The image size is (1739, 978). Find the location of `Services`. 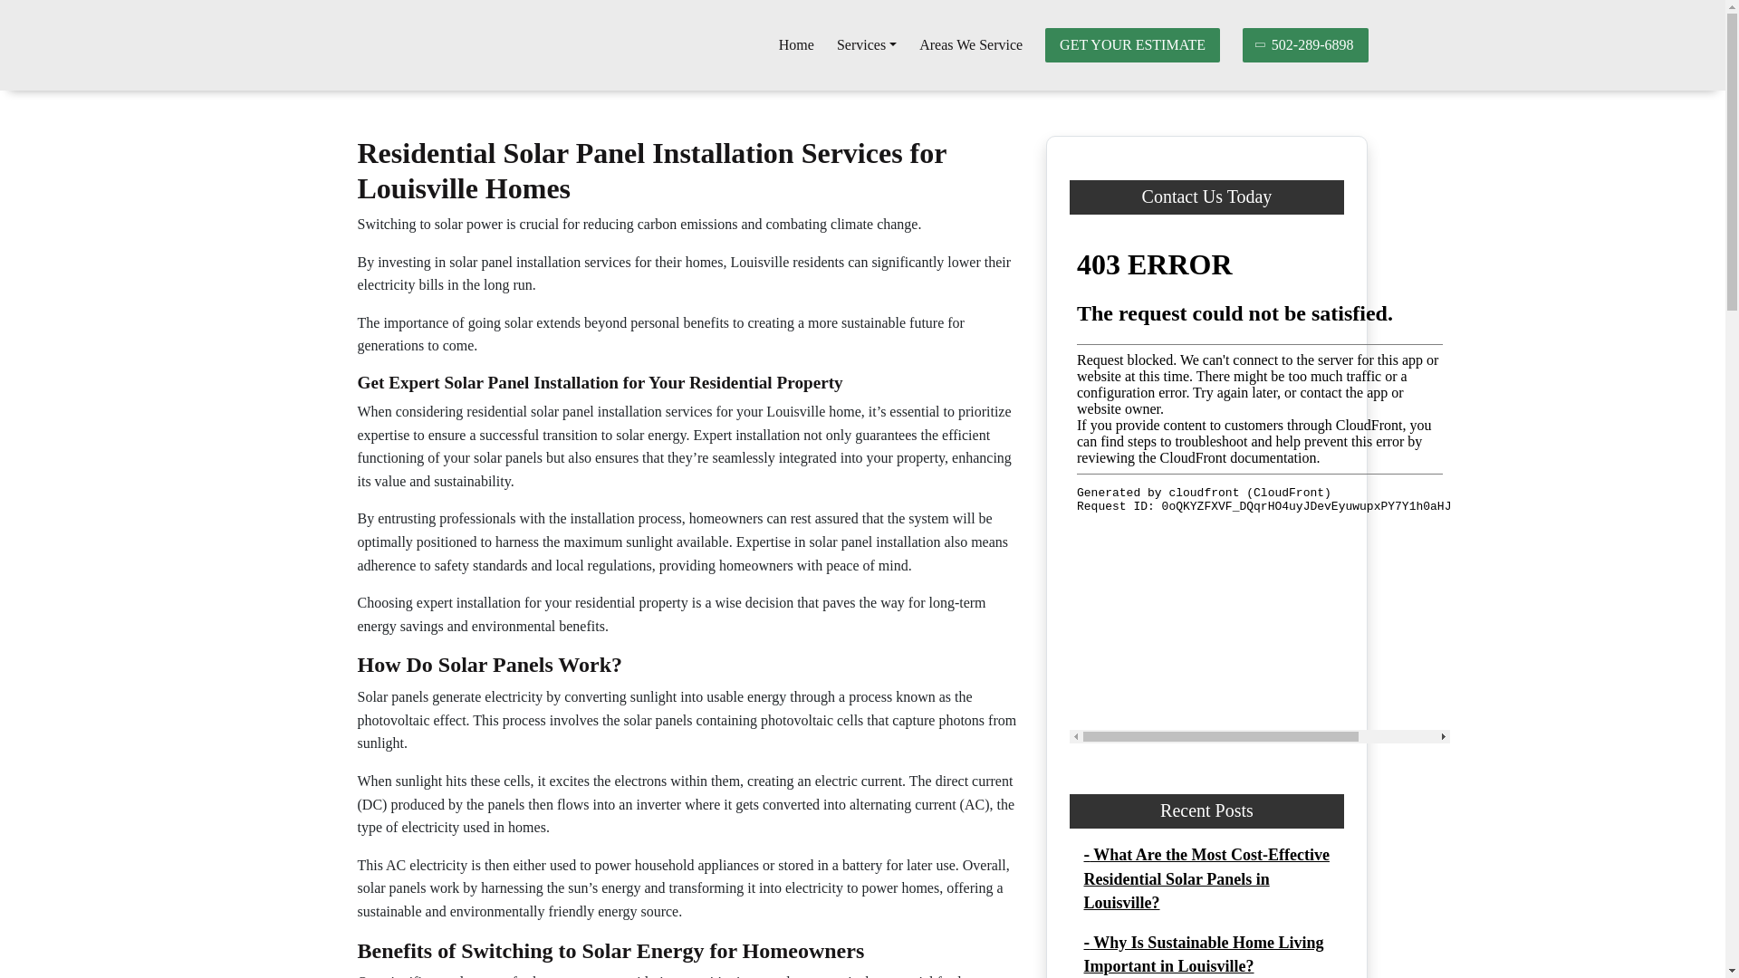

Services is located at coordinates (866, 45).